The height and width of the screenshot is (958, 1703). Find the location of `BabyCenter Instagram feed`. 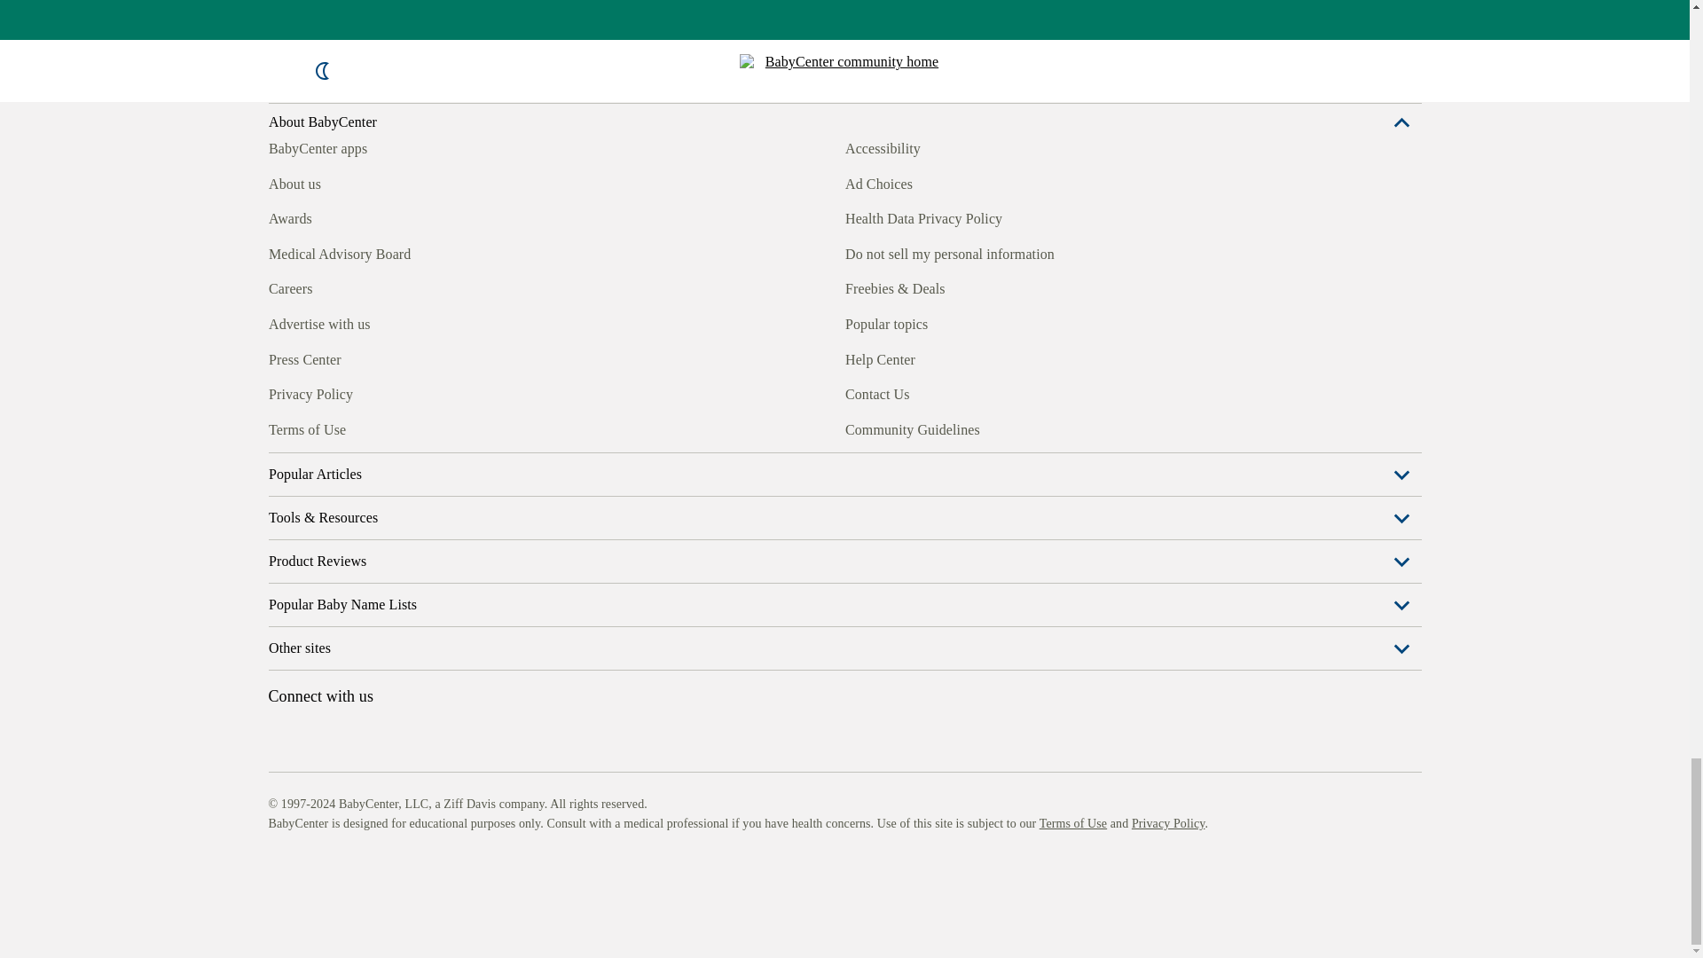

BabyCenter Instagram feed is located at coordinates (321, 559).